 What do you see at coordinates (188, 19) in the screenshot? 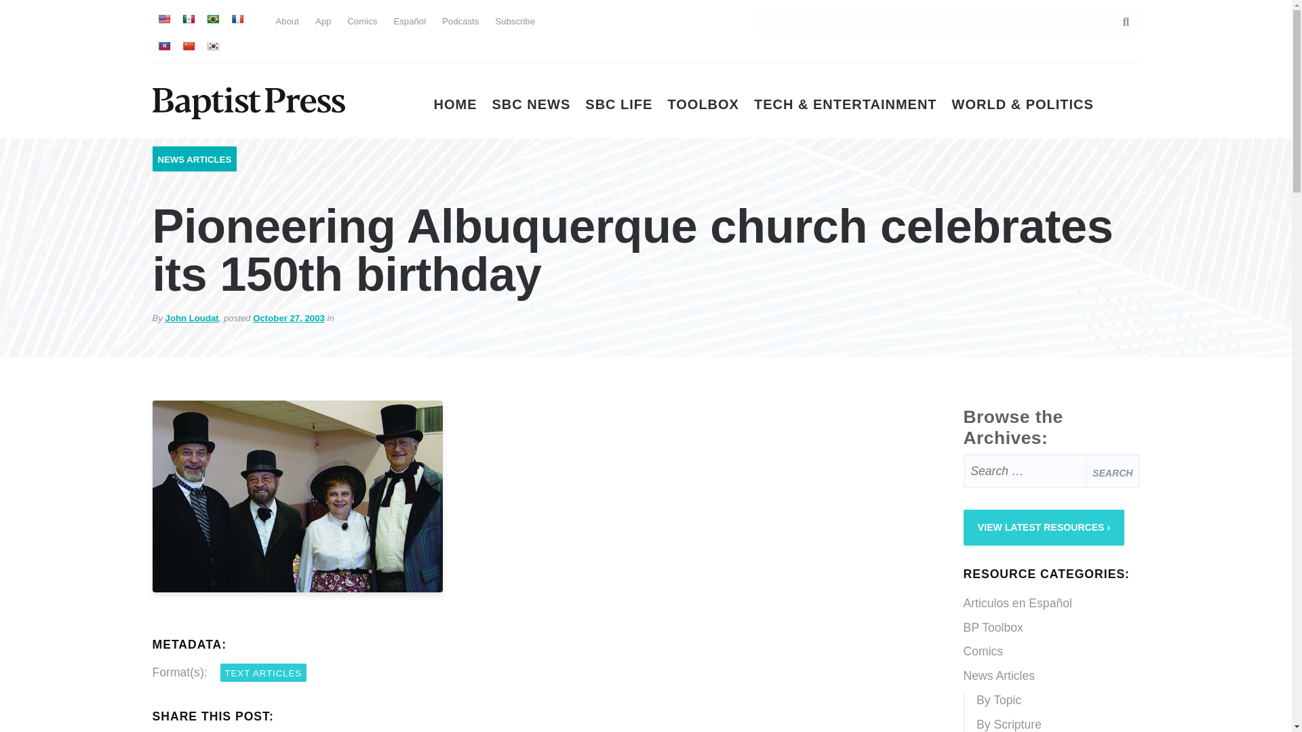
I see `Spanish` at bounding box center [188, 19].